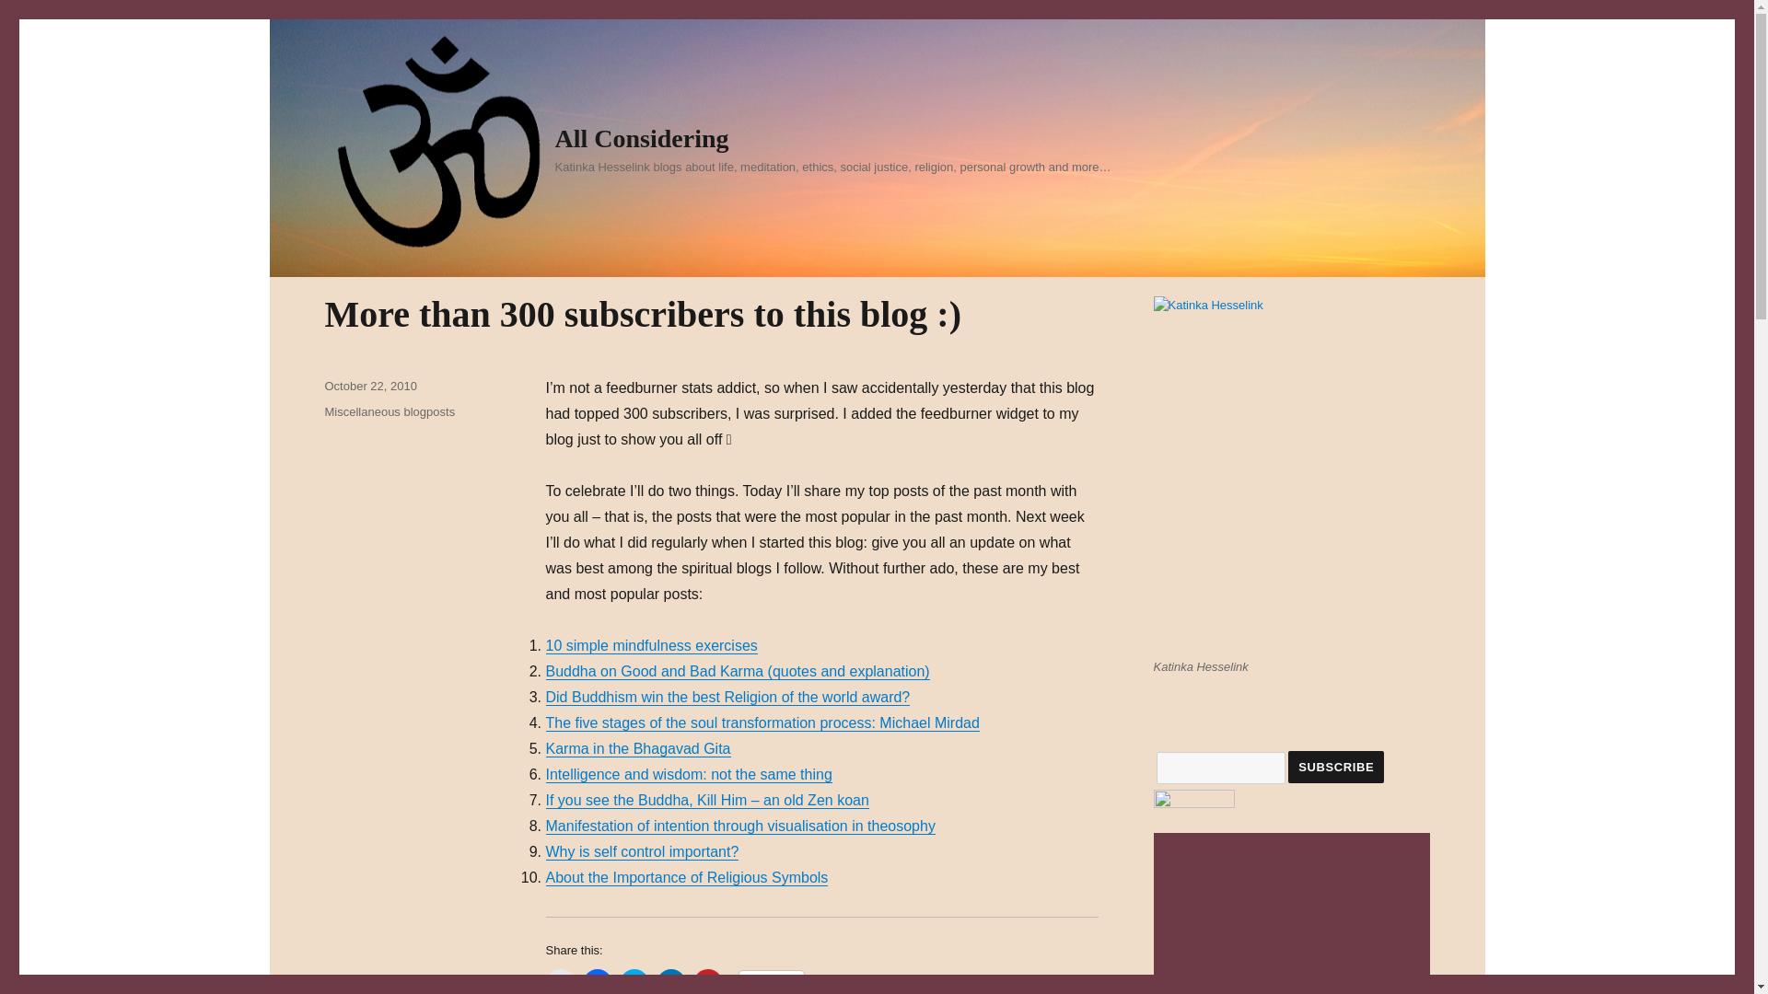 The height and width of the screenshot is (994, 1768). I want to click on Why is self control important?, so click(641, 851).